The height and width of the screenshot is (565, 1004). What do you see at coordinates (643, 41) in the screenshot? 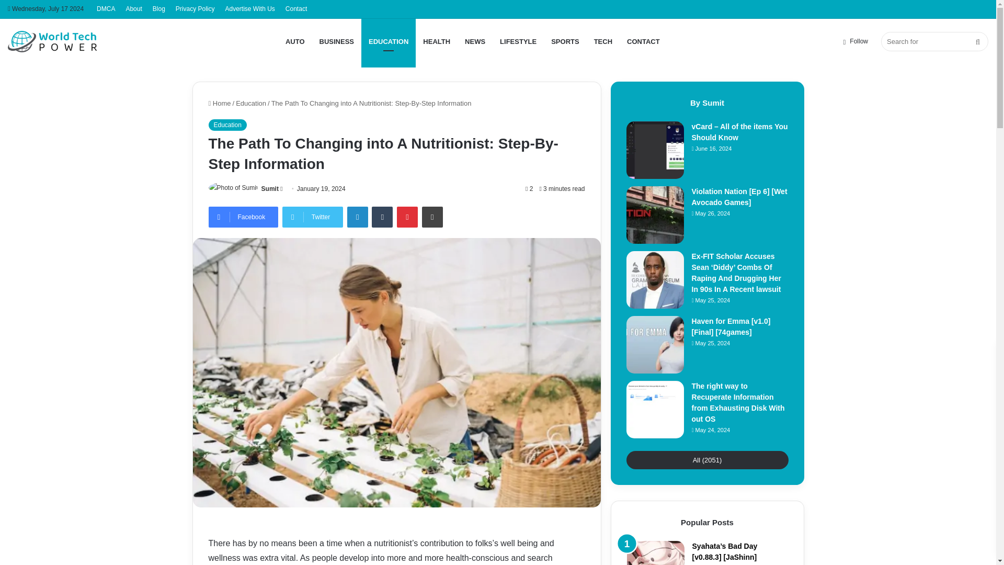
I see `CONTACT` at bounding box center [643, 41].